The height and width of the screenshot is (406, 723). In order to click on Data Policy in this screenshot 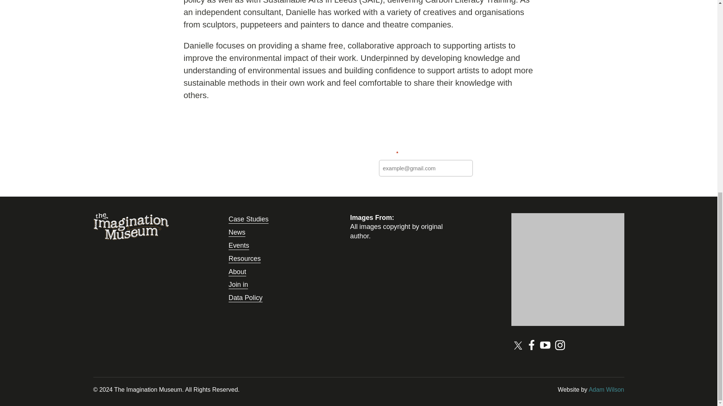, I will do `click(245, 298)`.